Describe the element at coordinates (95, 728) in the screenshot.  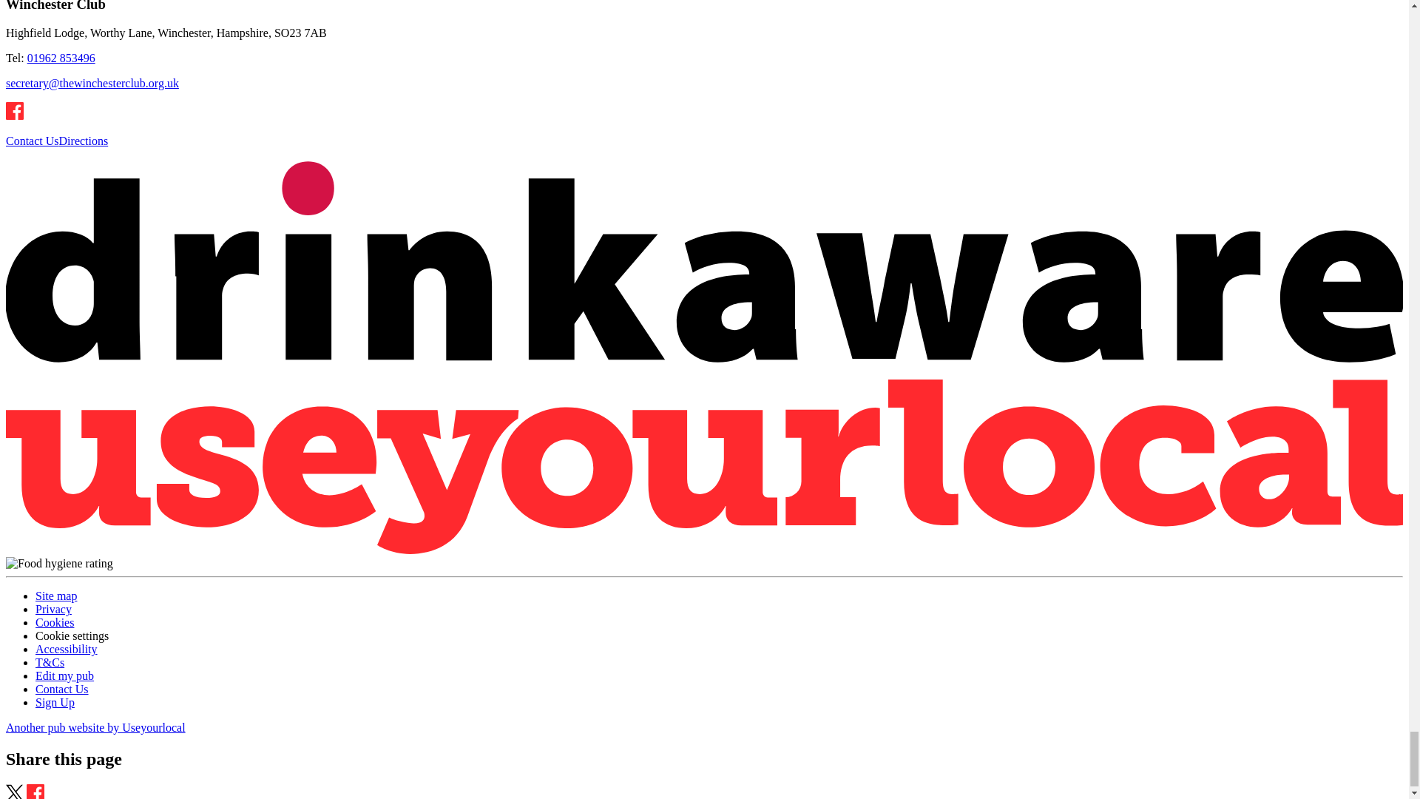
I see `Another pub website by Useyourlocal` at that location.